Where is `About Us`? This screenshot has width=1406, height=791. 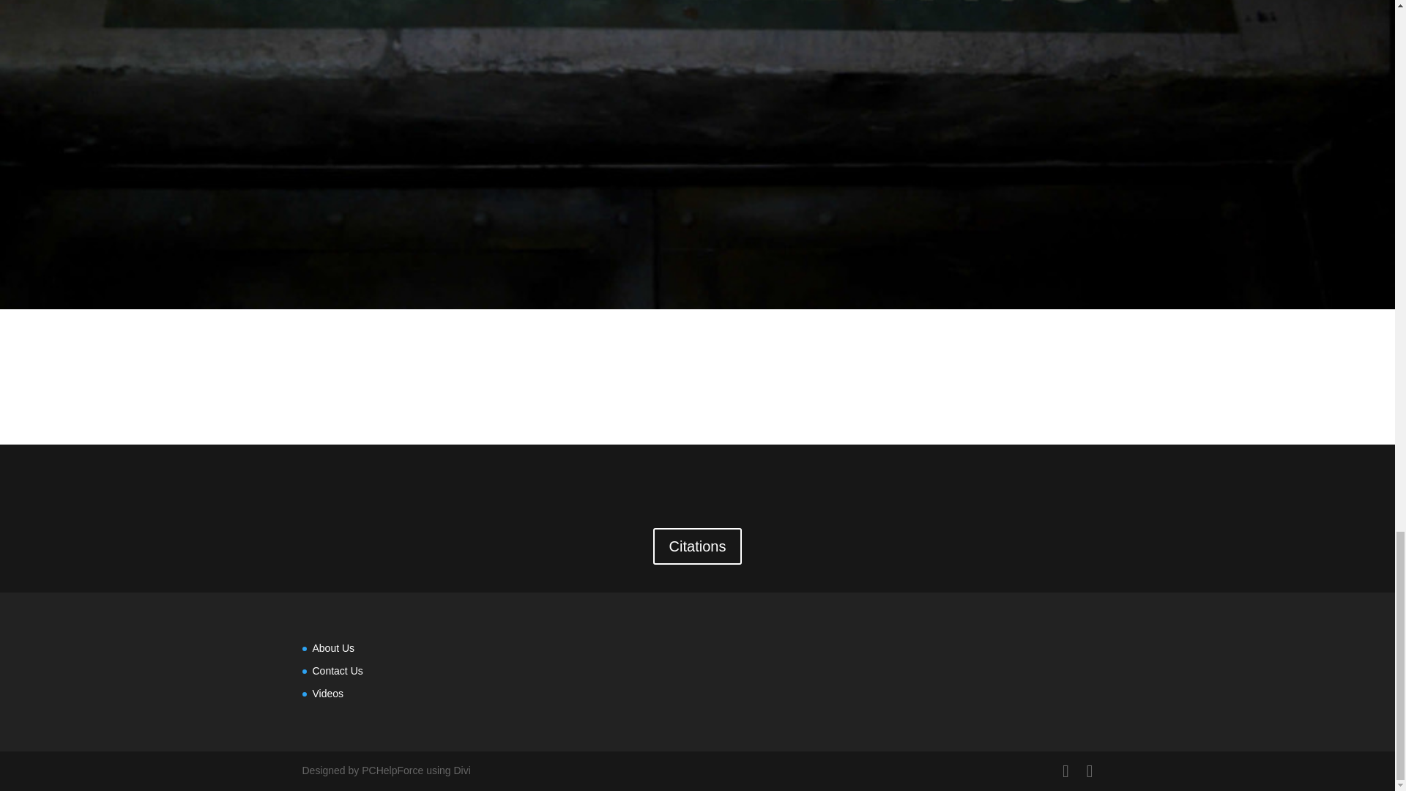
About Us is located at coordinates (332, 647).